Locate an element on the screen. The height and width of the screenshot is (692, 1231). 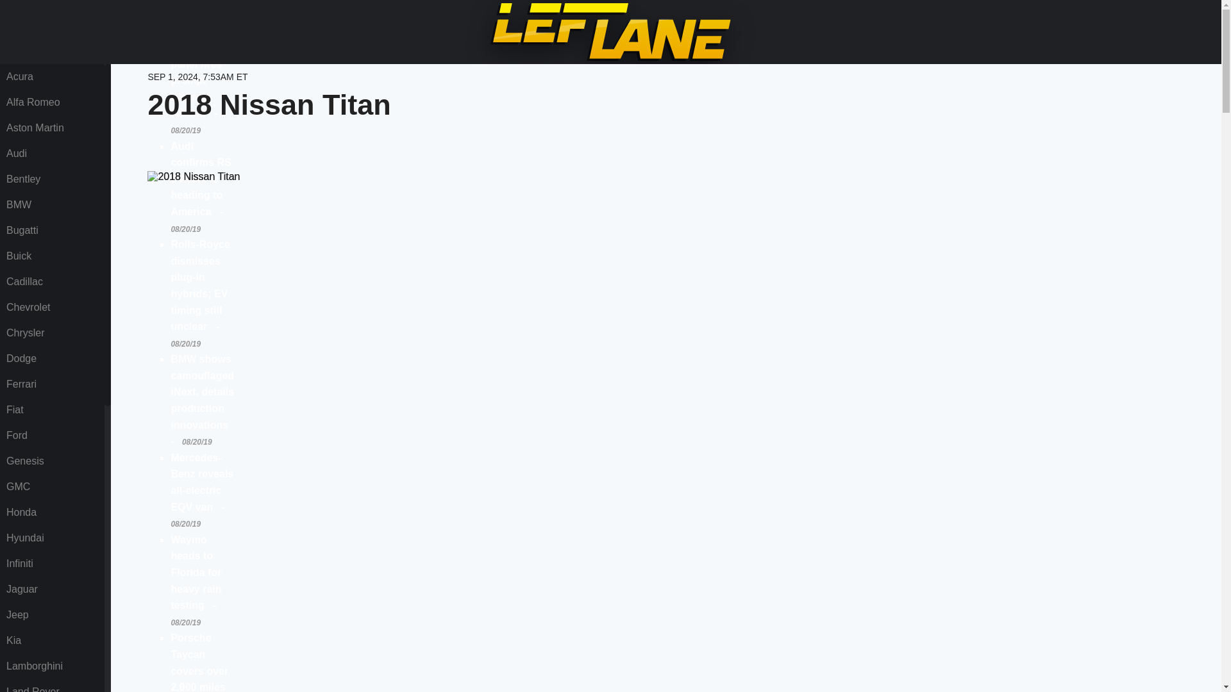
Chevrolet is located at coordinates (52, 308).